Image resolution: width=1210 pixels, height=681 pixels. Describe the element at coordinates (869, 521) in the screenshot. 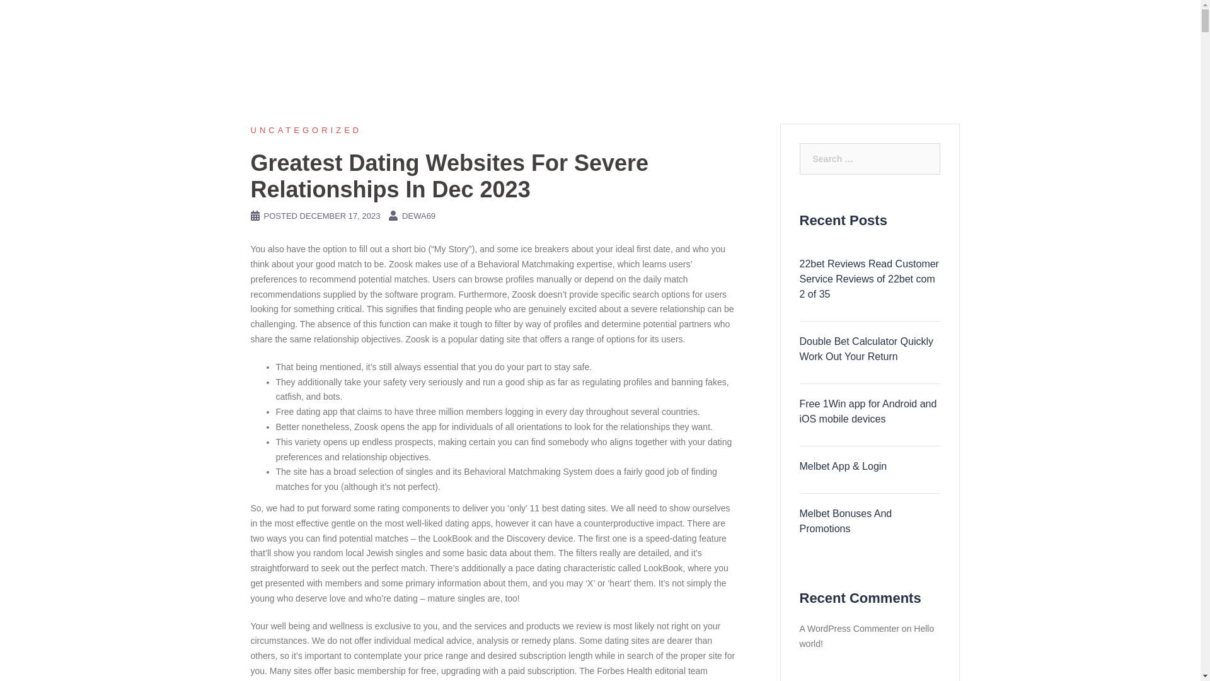

I see `Melbet Bonuses And Promotions` at that location.